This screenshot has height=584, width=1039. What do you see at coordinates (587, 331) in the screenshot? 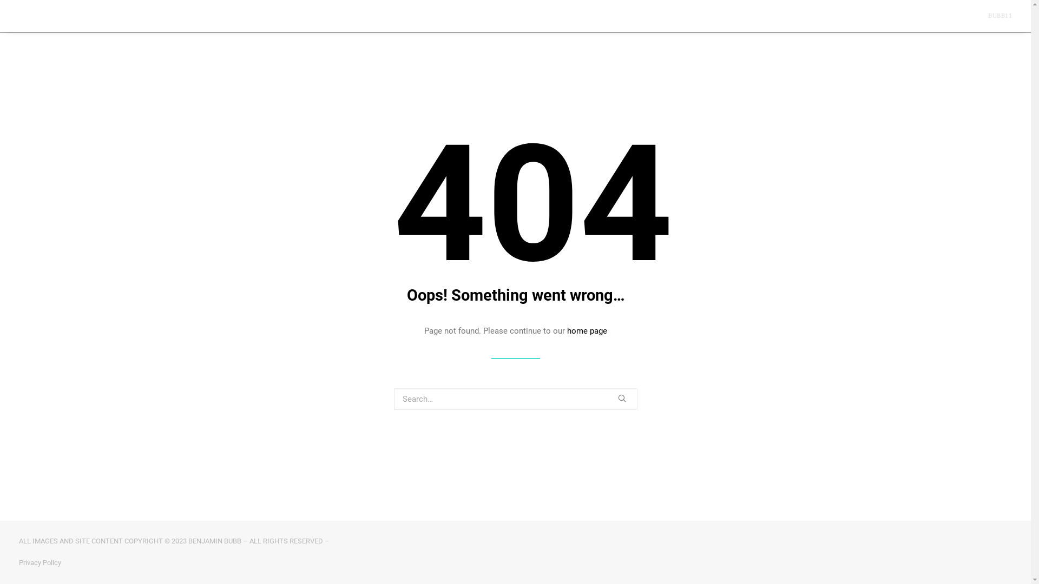
I see `home page` at bounding box center [587, 331].